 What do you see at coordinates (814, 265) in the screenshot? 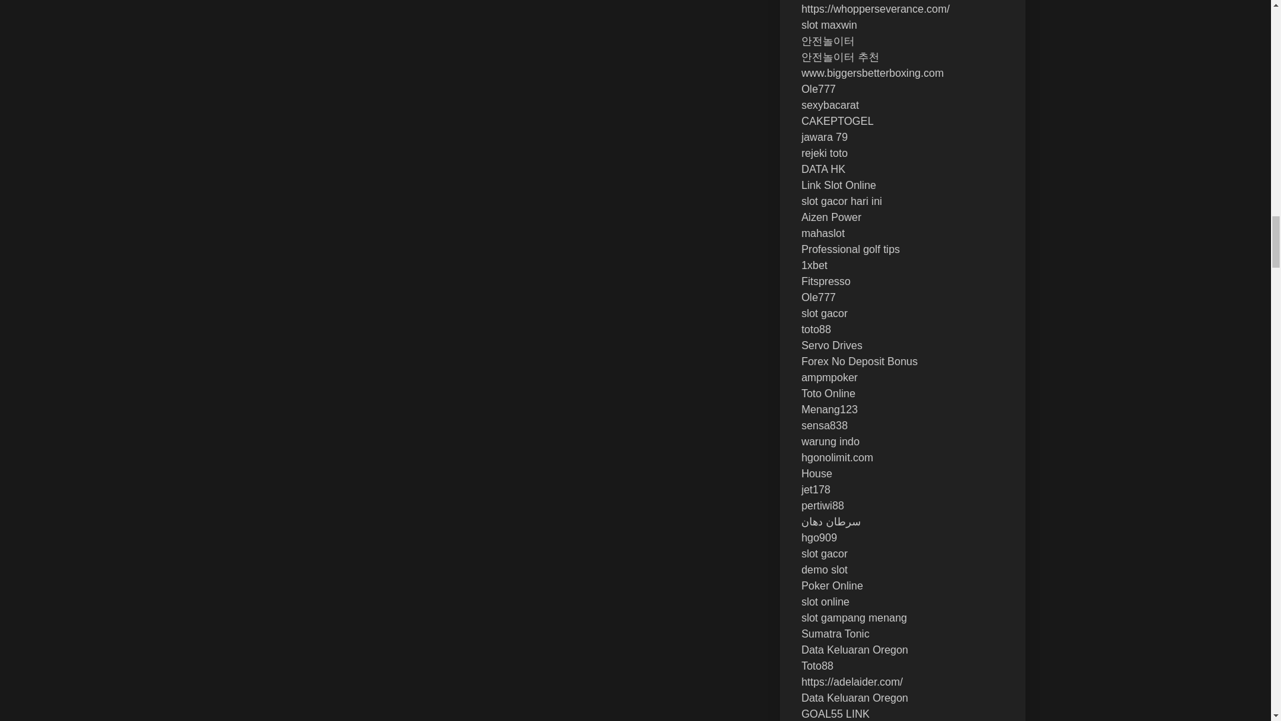
I see `1xbet` at bounding box center [814, 265].